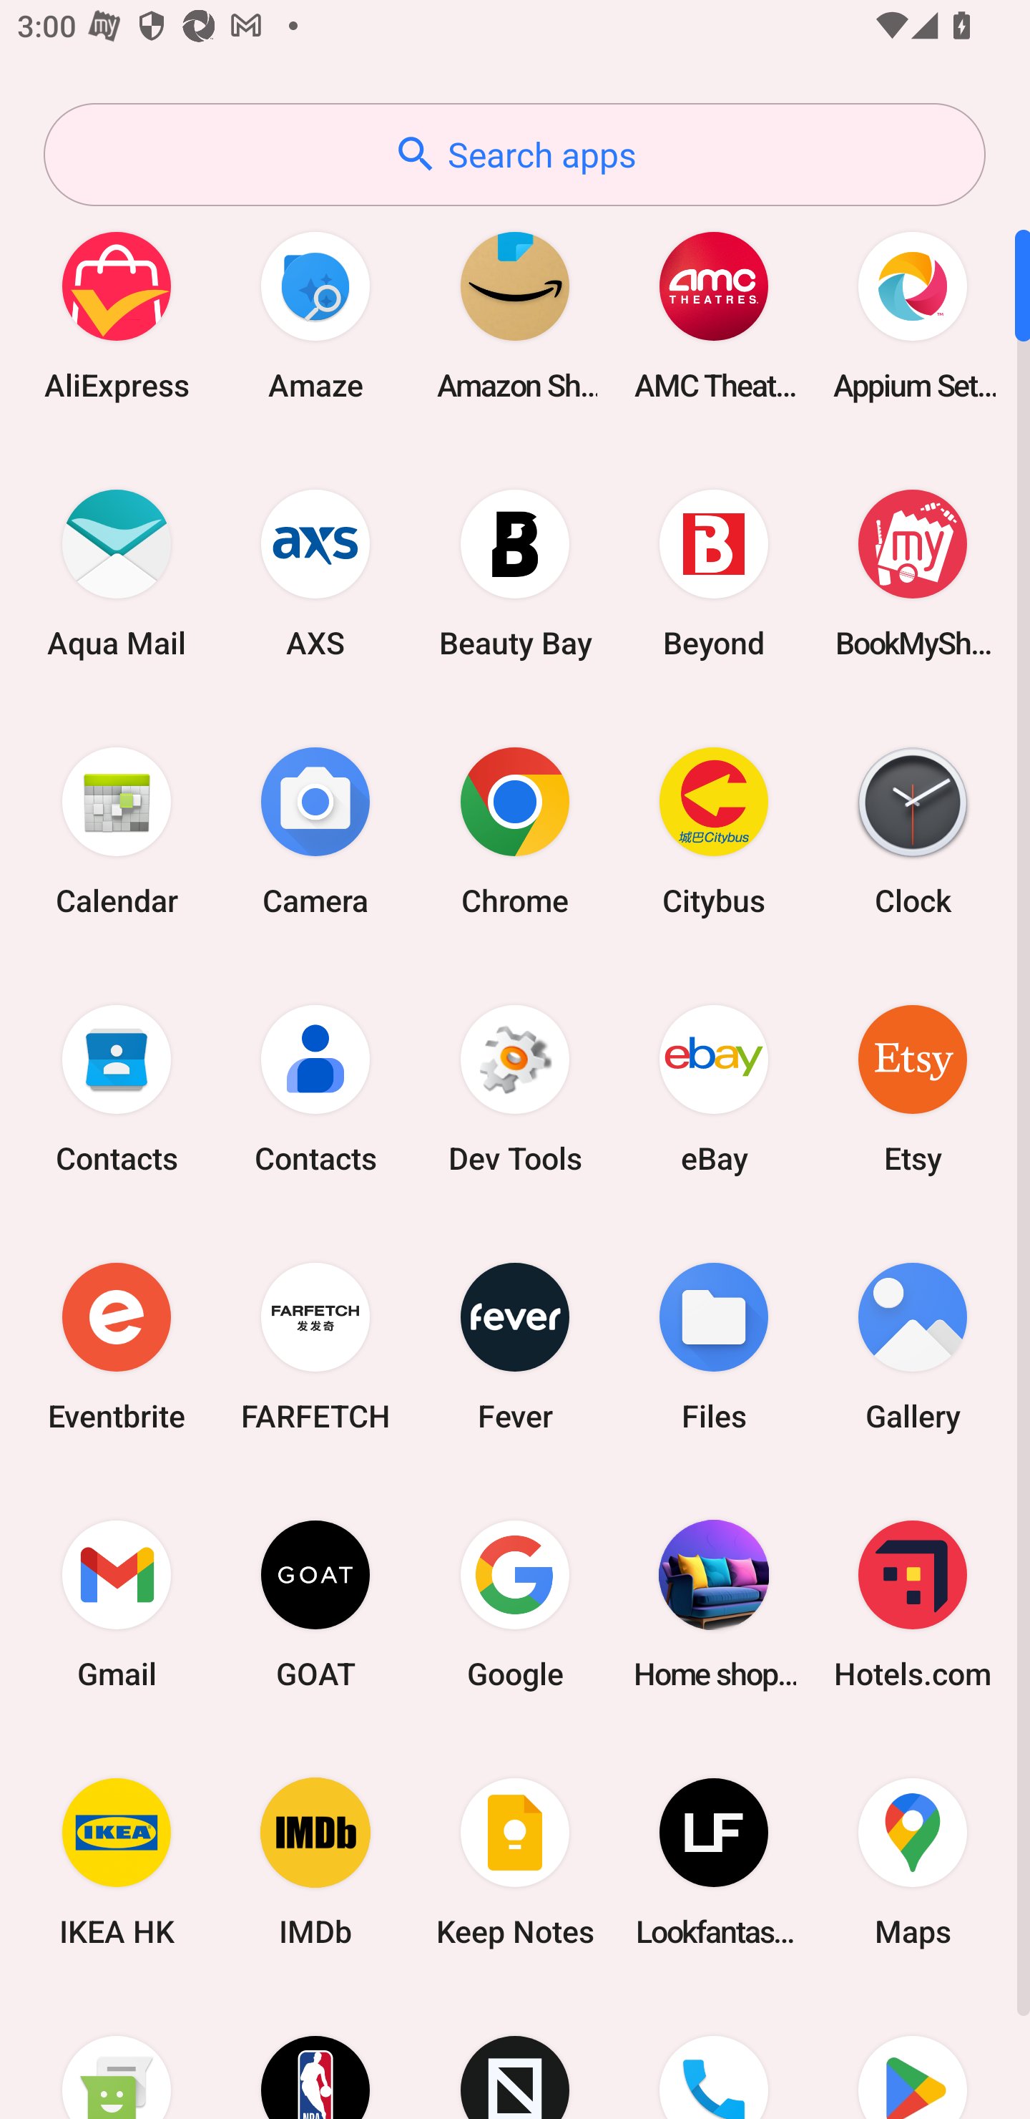 The image size is (1030, 2119). What do you see at coordinates (117, 315) in the screenshot?
I see `AliExpress` at bounding box center [117, 315].